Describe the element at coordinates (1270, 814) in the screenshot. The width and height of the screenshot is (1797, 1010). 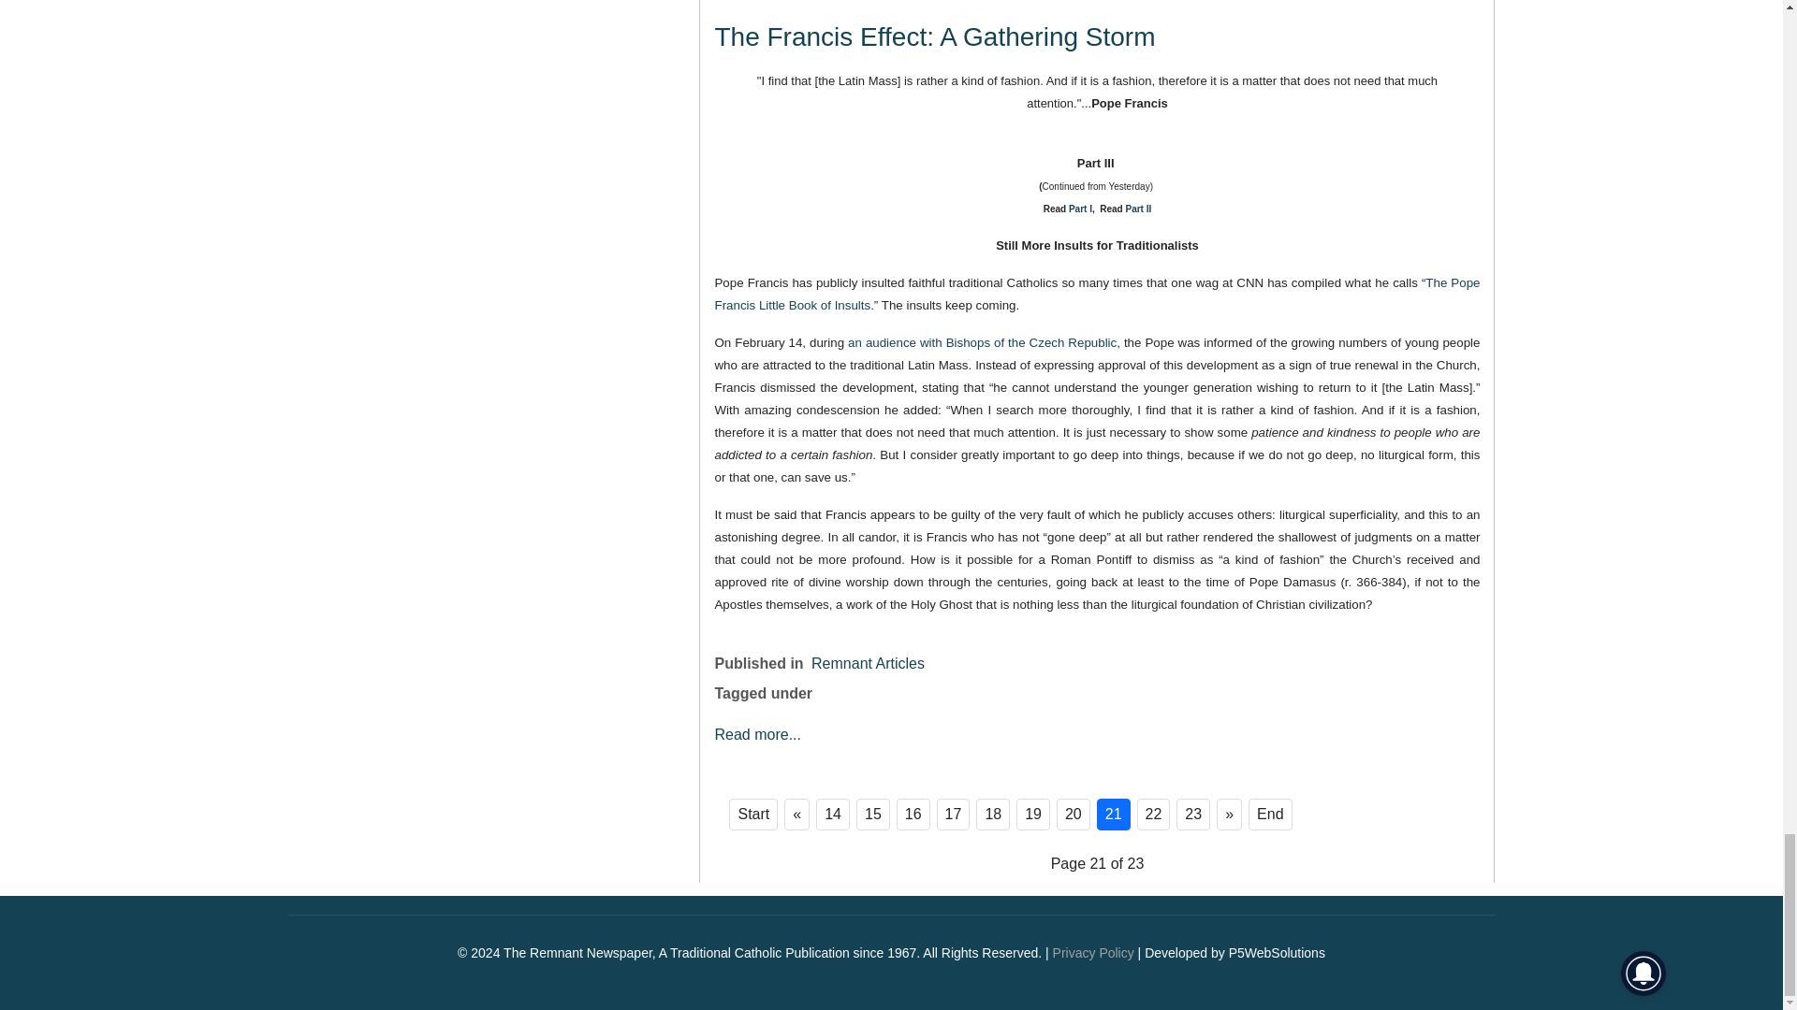
I see `End` at that location.